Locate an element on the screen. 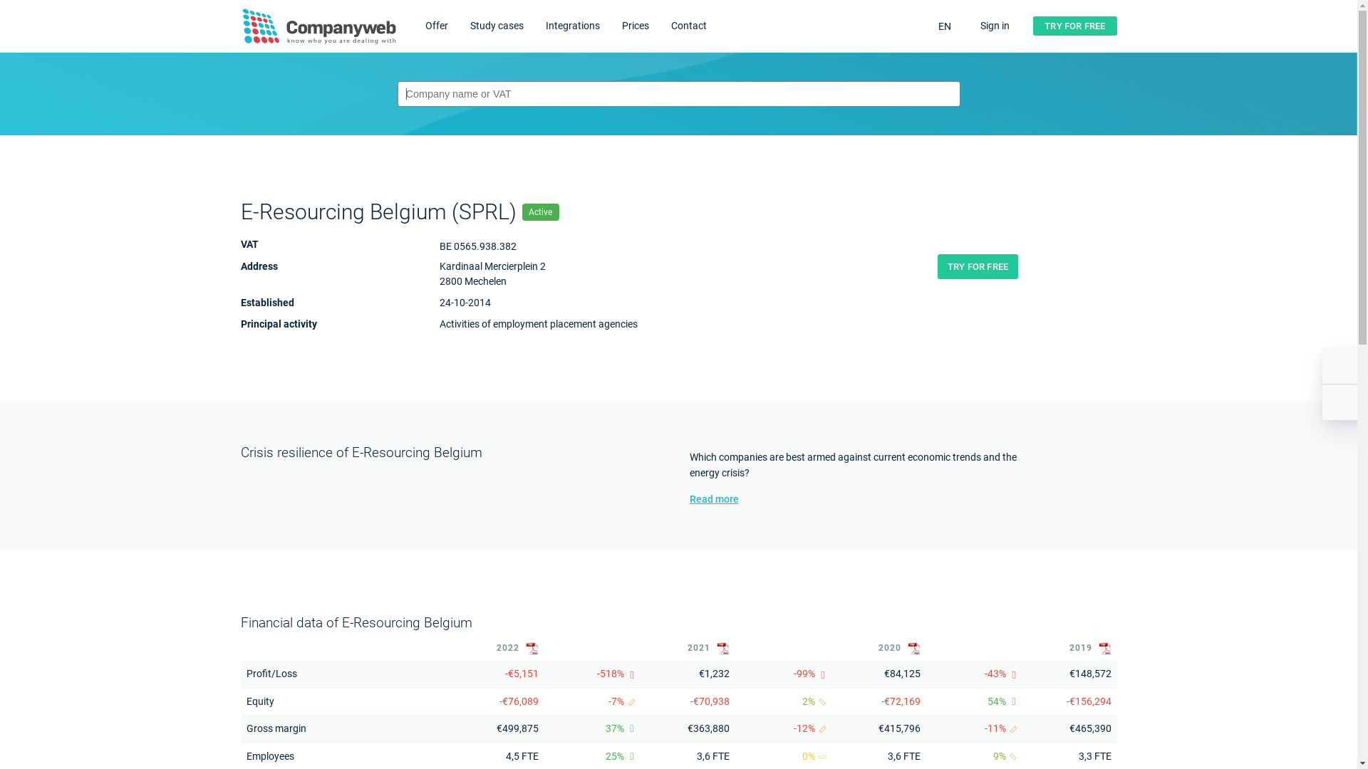 This screenshot has height=769, width=1368. Sign in is located at coordinates (993, 26).